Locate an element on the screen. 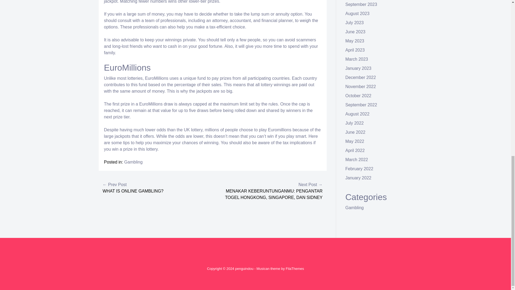 This screenshot has width=515, height=290. penguindou is located at coordinates (244, 269).